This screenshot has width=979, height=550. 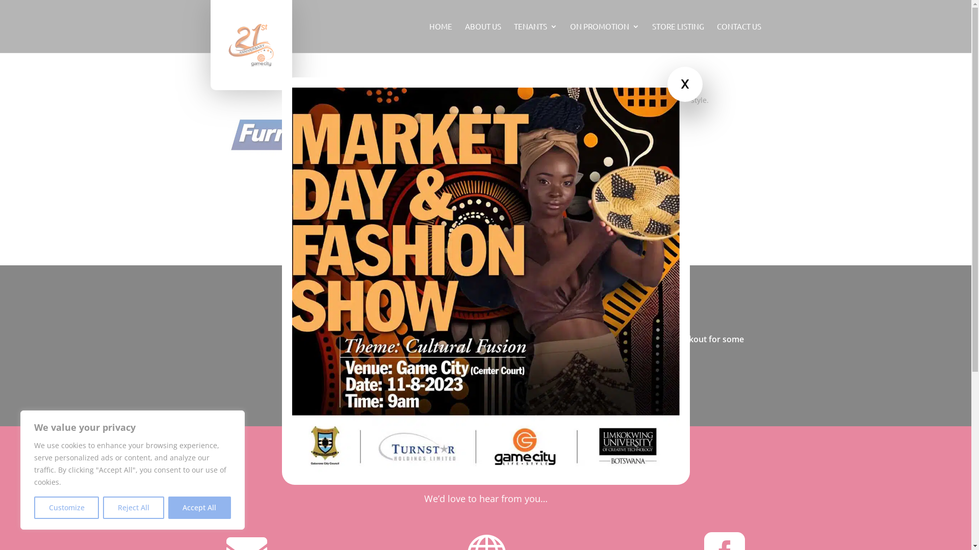 I want to click on STORE LISTING, so click(x=678, y=38).